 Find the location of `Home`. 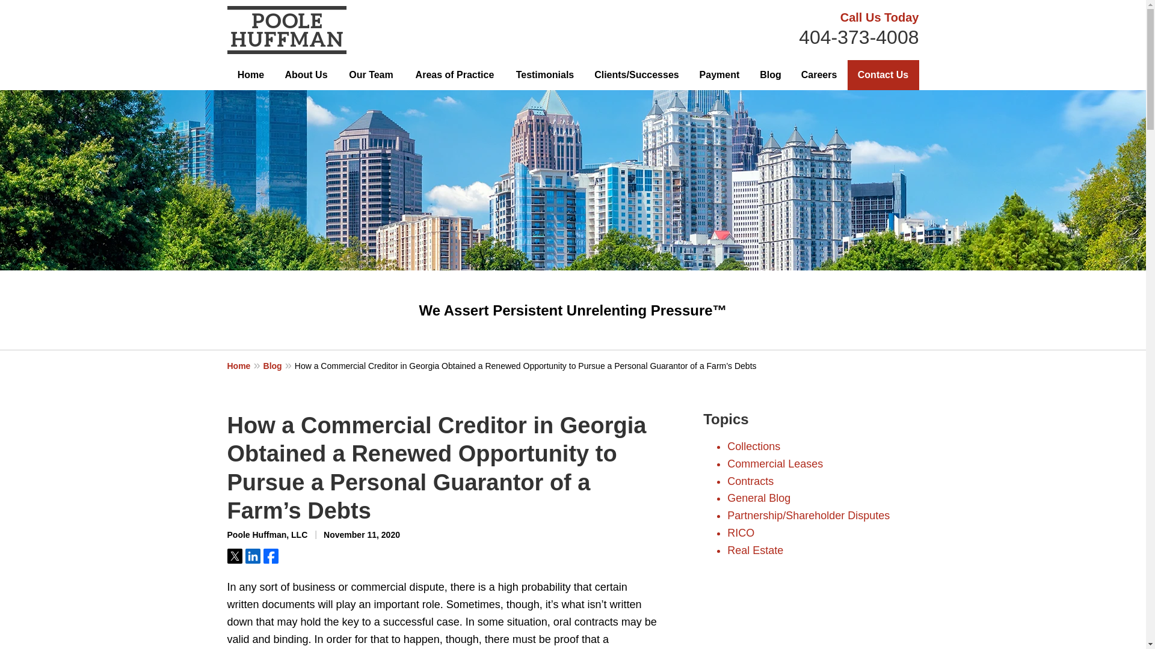

Home is located at coordinates (251, 75).